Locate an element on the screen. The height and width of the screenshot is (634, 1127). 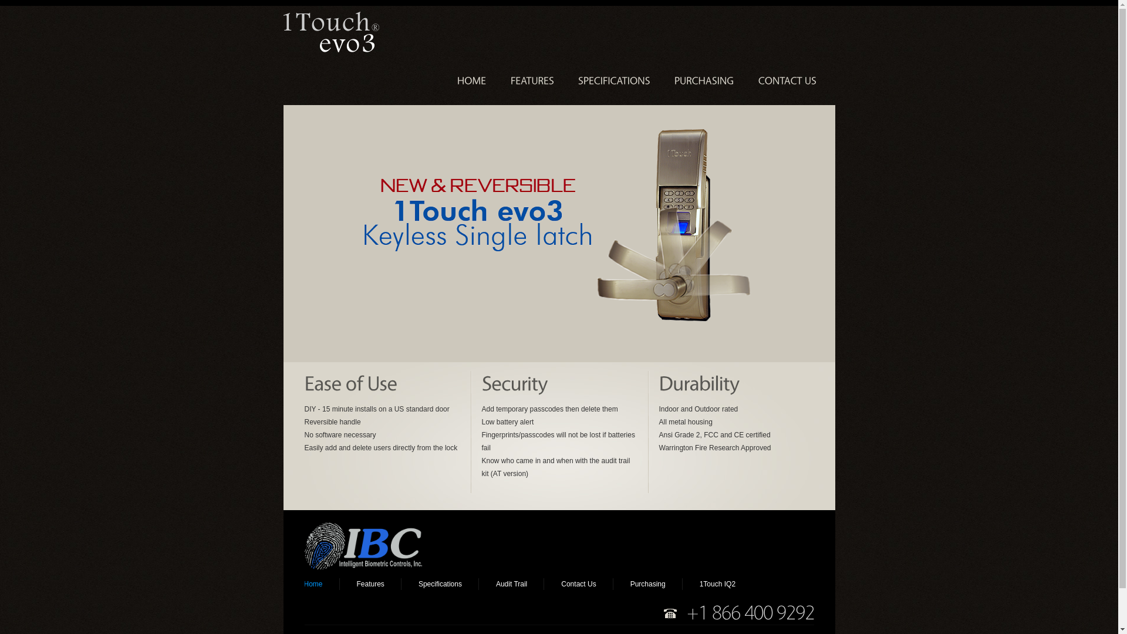
Contact Us is located at coordinates (579, 584).